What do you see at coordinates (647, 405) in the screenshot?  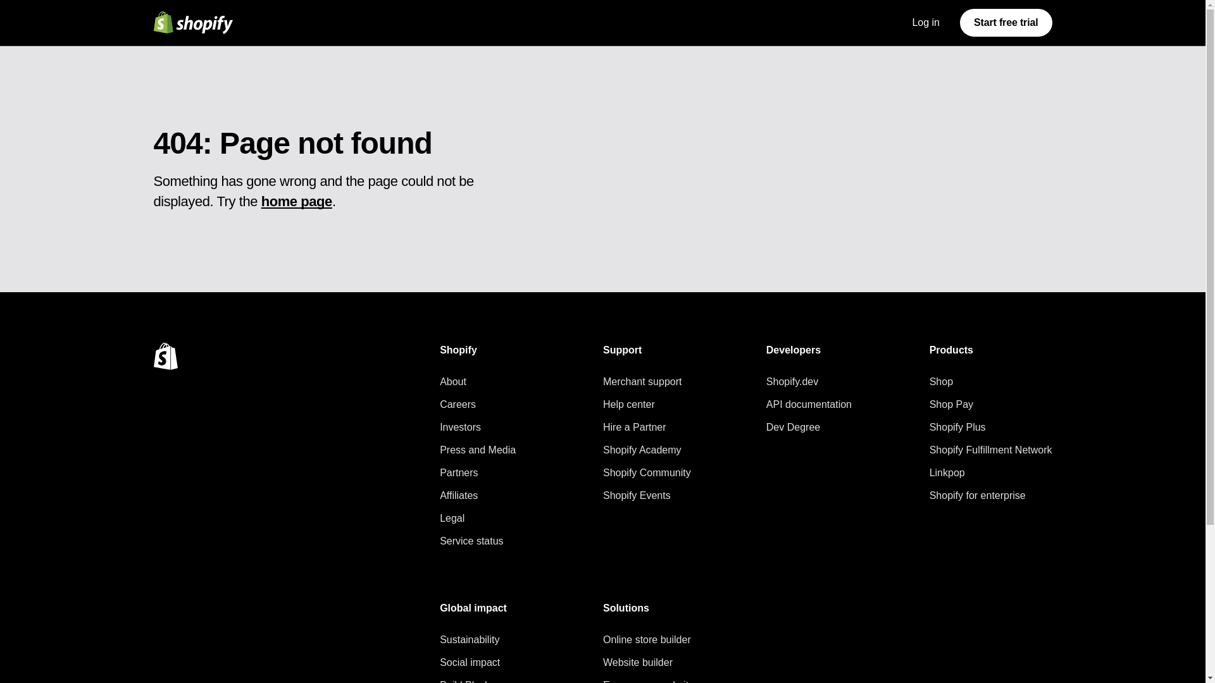 I see `Help center` at bounding box center [647, 405].